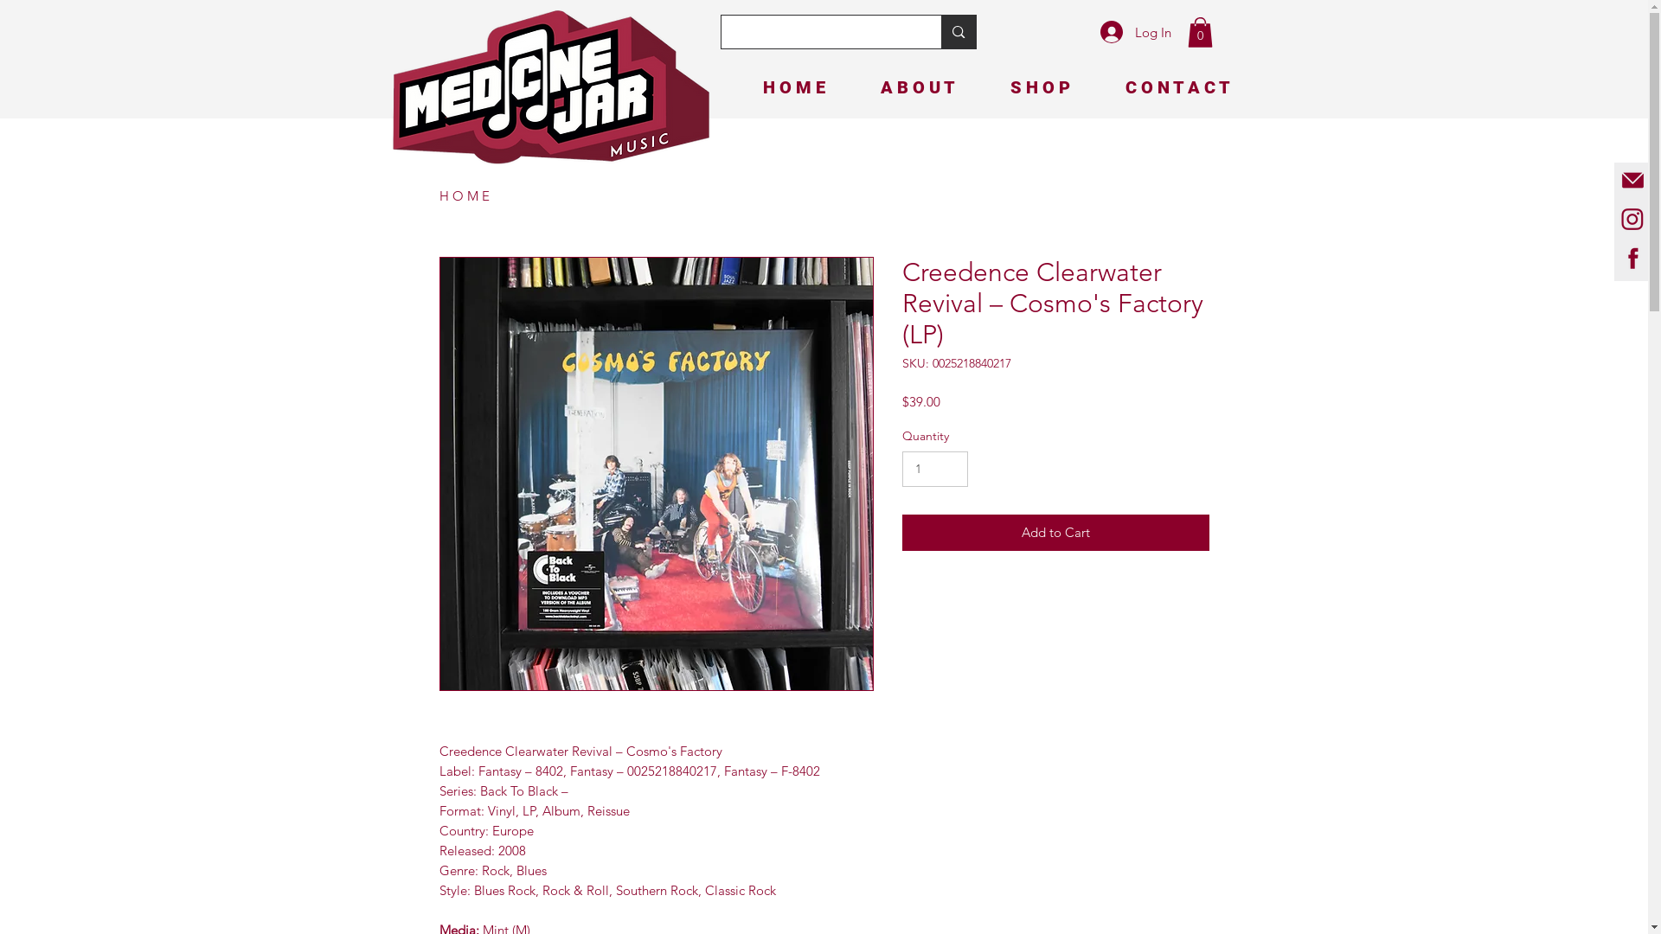  I want to click on H O M E, so click(465, 195).